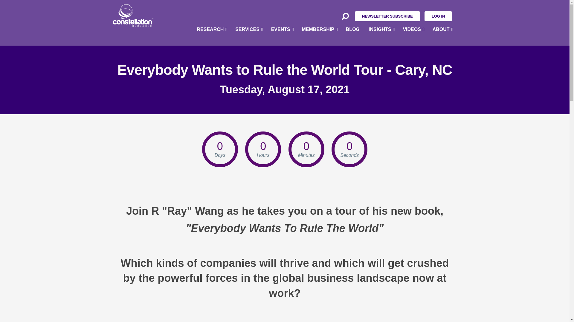 This screenshot has height=322, width=574. What do you see at coordinates (282, 68) in the screenshot?
I see `The Innovation Summit for the Enterprise` at bounding box center [282, 68].